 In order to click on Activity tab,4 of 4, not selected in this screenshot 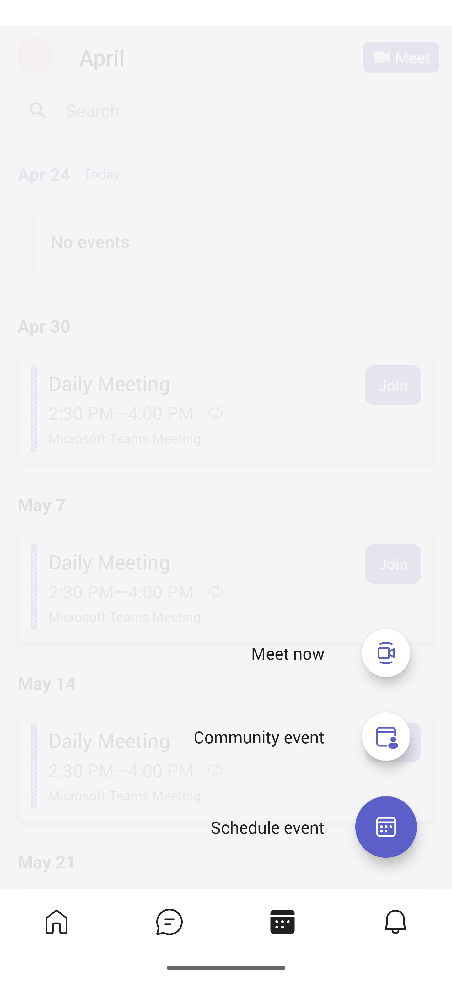, I will do `click(395, 921)`.